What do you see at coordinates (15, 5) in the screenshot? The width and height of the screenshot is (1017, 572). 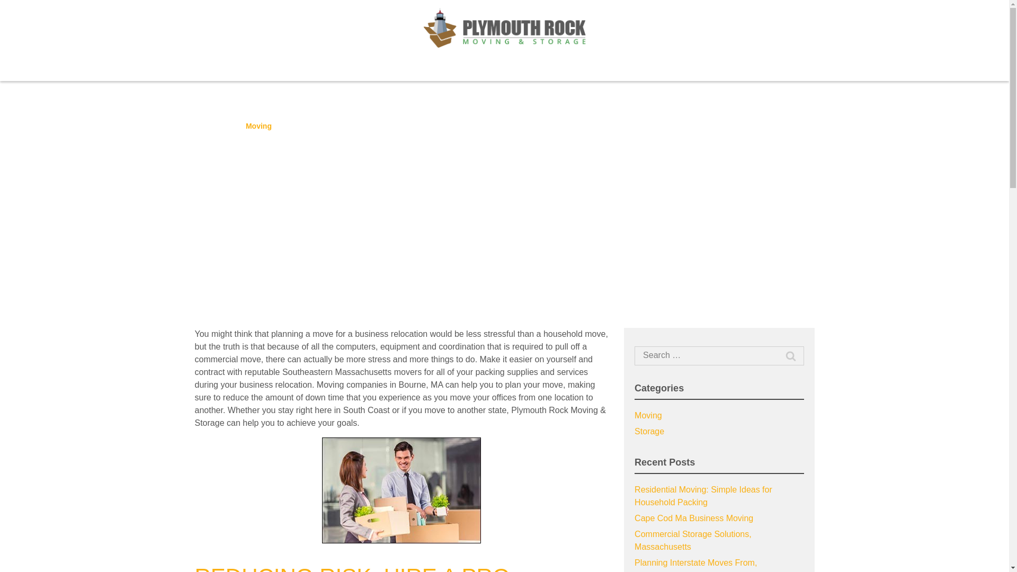 I see `Search` at bounding box center [15, 5].